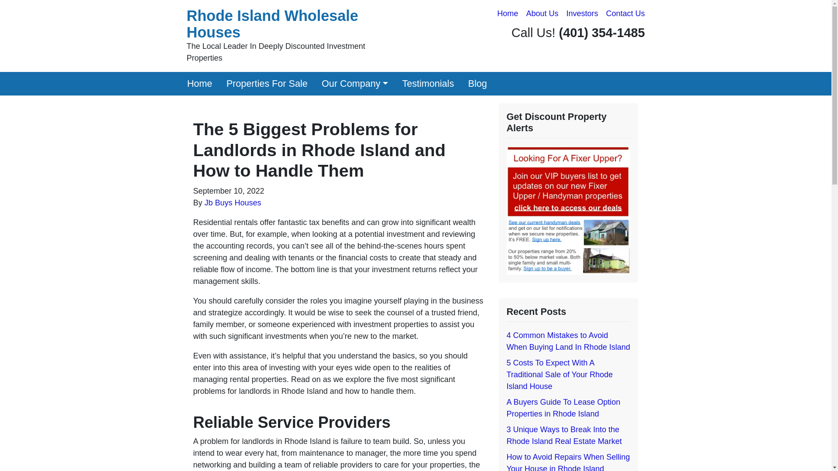 The width and height of the screenshot is (838, 471). I want to click on Properties For Sale, so click(266, 84).